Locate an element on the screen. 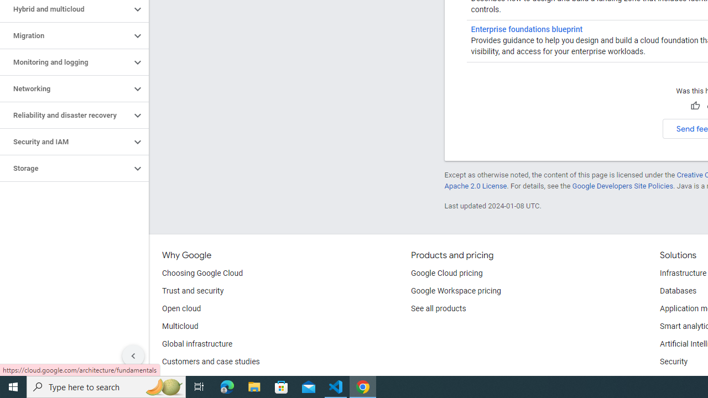 The width and height of the screenshot is (708, 398). Google Workspace pricing is located at coordinates (456, 291).